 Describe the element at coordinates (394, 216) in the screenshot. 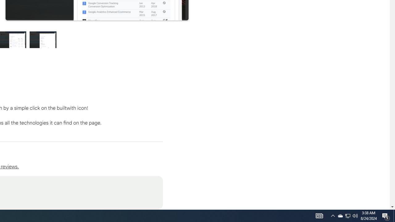

I see `User Promoted Notification Area` at that location.